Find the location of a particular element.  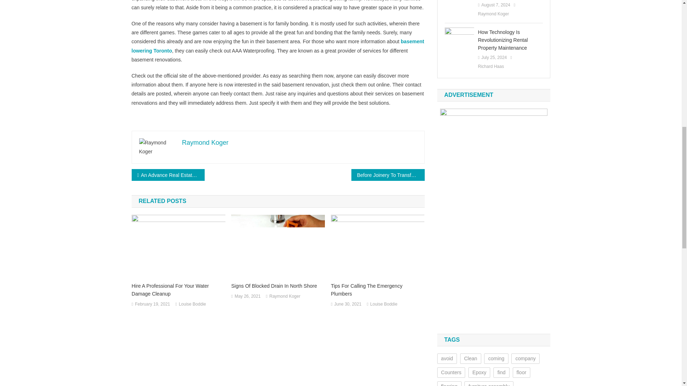

Before Joinery To Transform Your Home is located at coordinates (388, 175).